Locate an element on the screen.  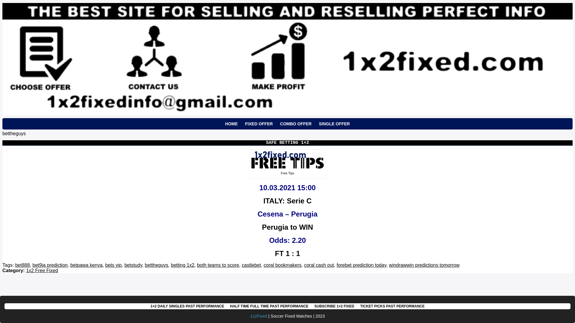
castlebet is located at coordinates (251, 265).